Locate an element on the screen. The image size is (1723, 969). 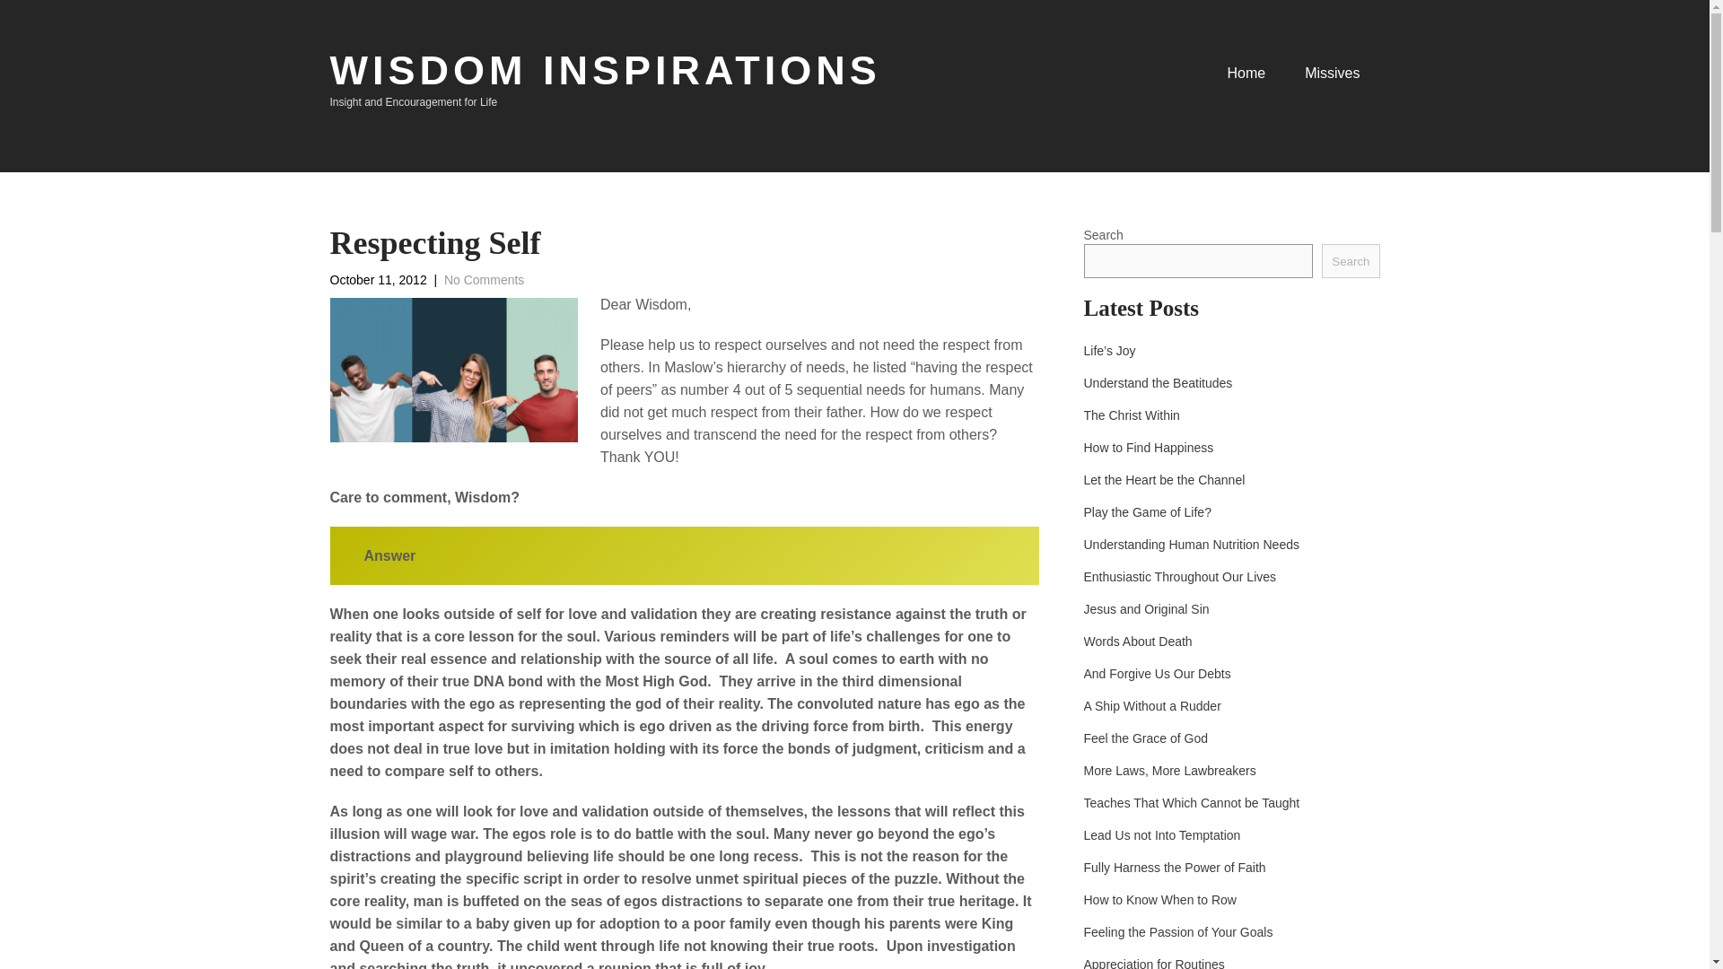
The Christ Within is located at coordinates (1132, 415).